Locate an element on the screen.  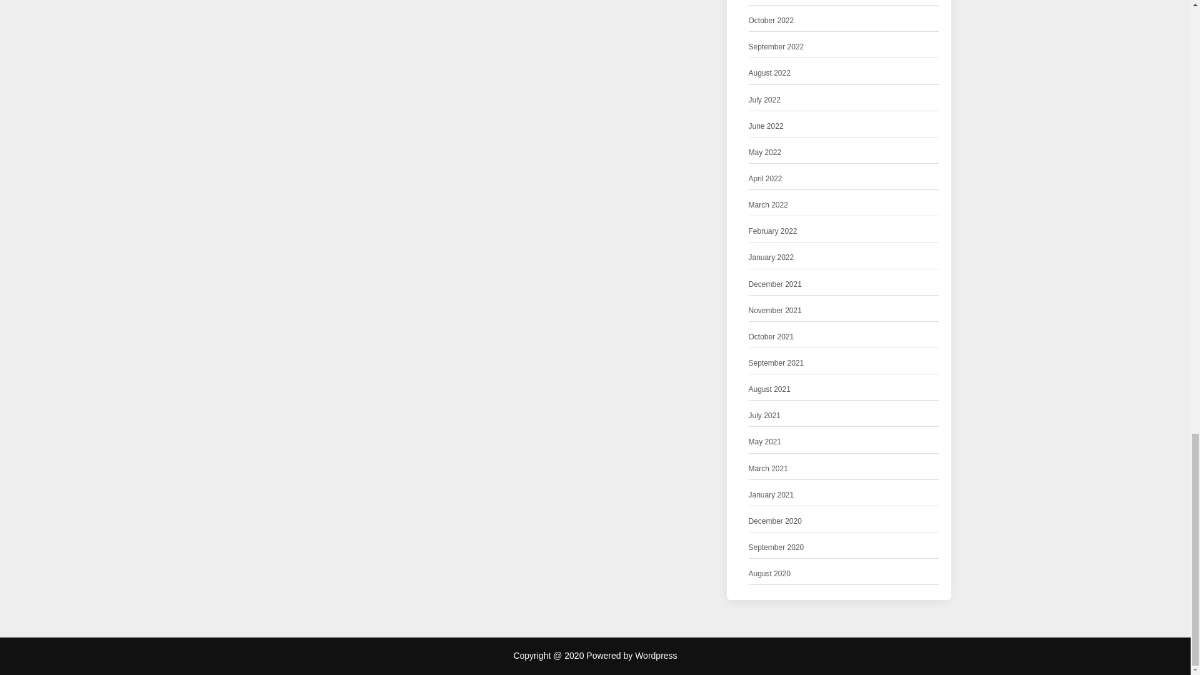
January 2022 is located at coordinates (771, 257).